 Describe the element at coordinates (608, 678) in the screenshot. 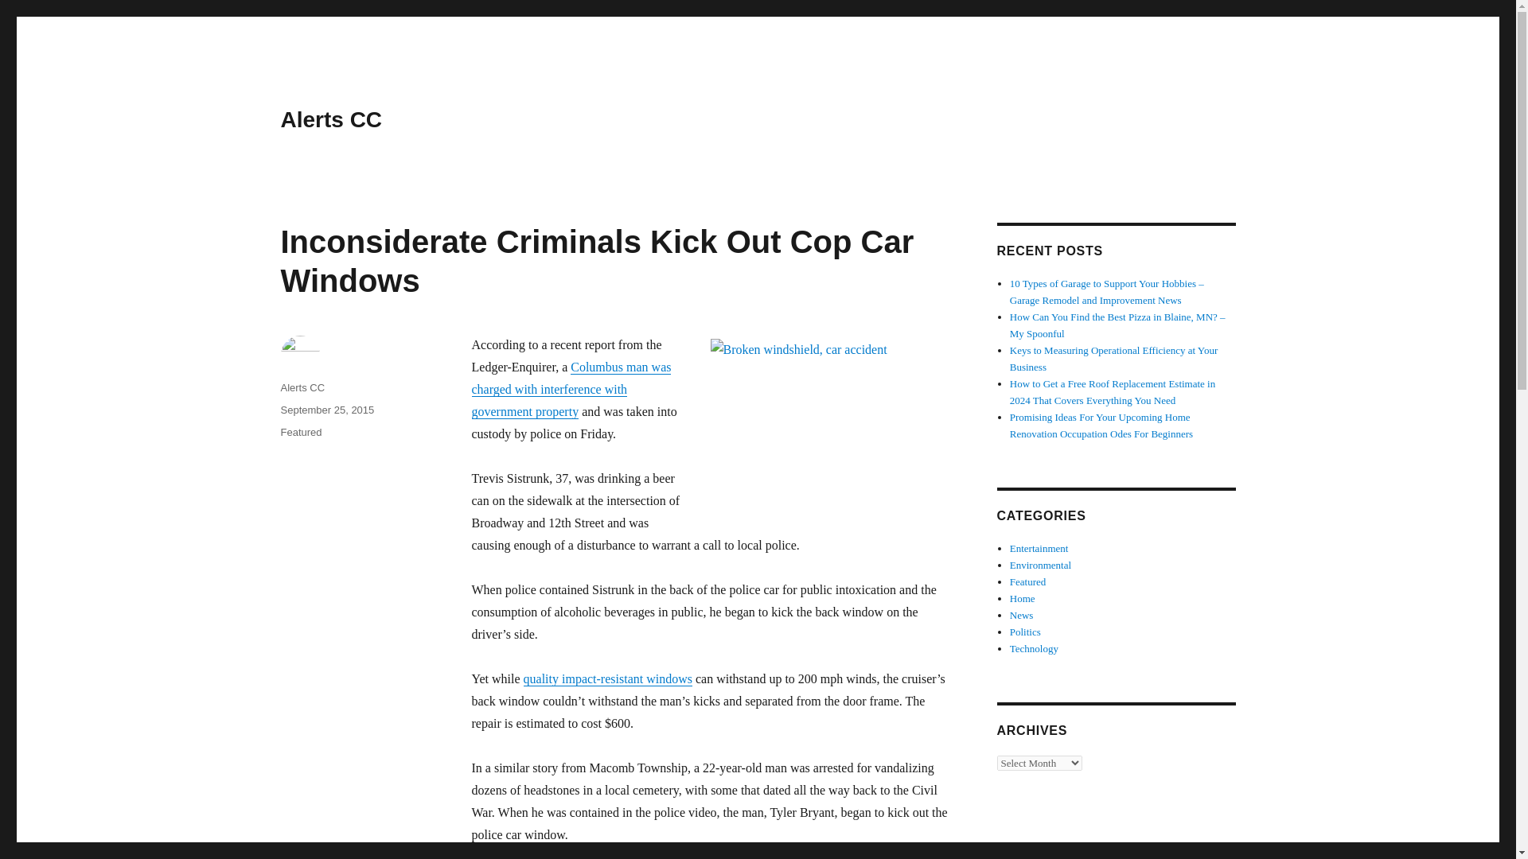

I see `quality impact-resistant windows` at that location.